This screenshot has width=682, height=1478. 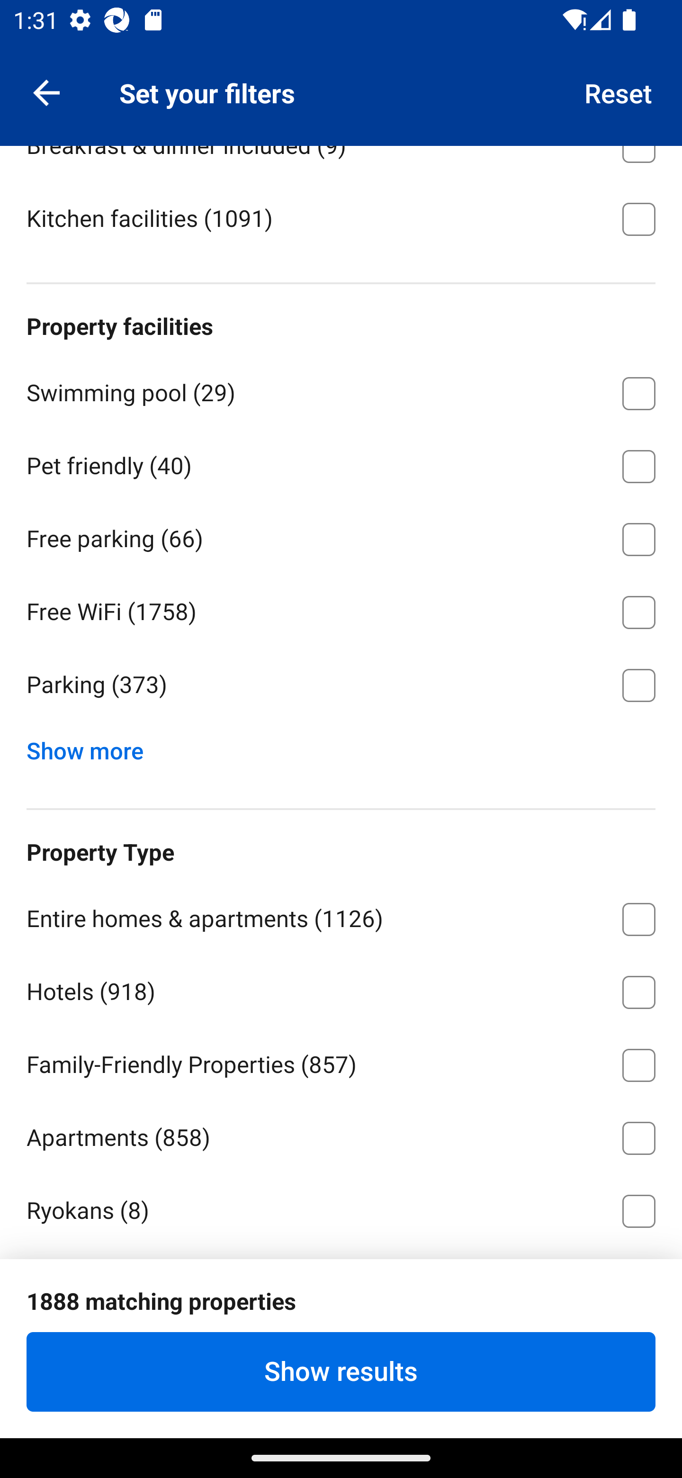 I want to click on Show results, so click(x=341, y=1371).